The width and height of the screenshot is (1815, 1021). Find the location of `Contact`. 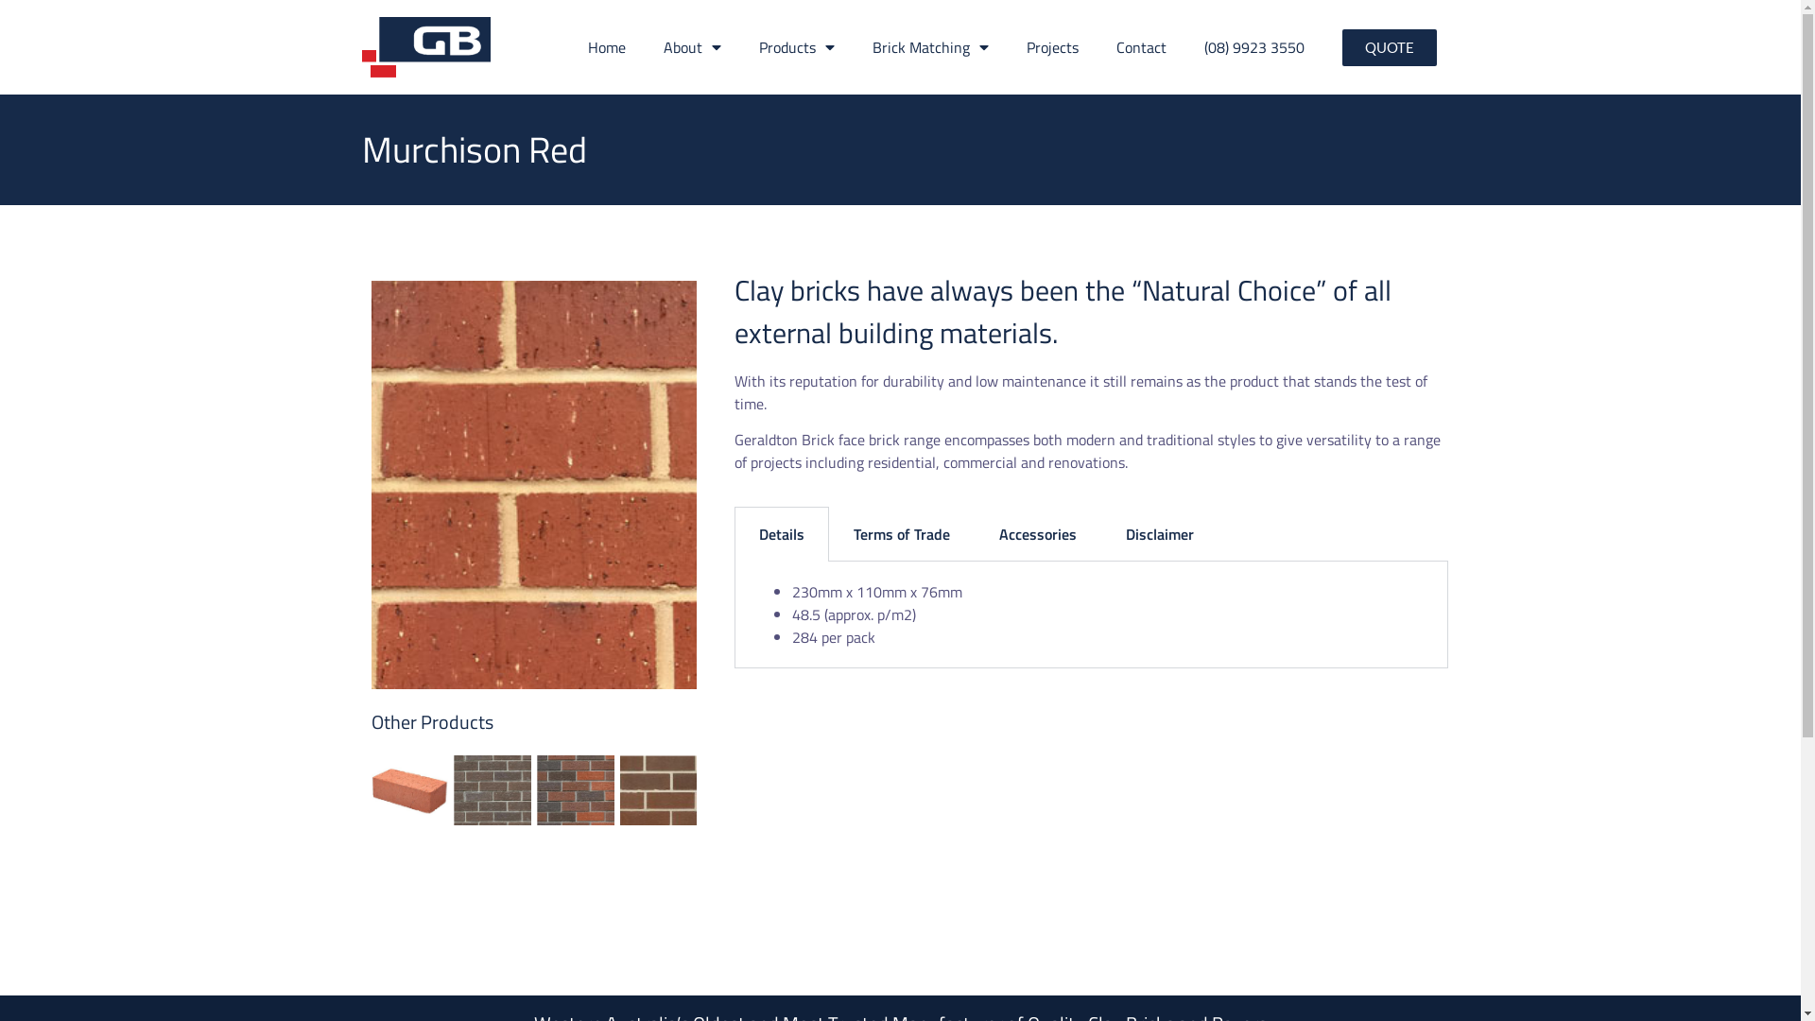

Contact is located at coordinates (1142, 47).